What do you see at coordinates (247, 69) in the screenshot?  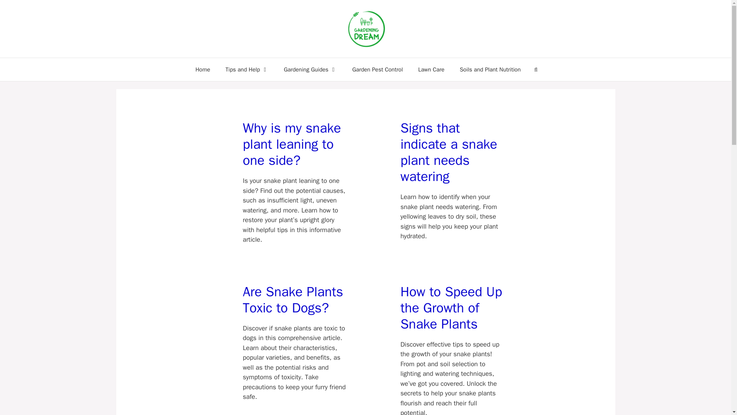 I see `Tips and Help` at bounding box center [247, 69].